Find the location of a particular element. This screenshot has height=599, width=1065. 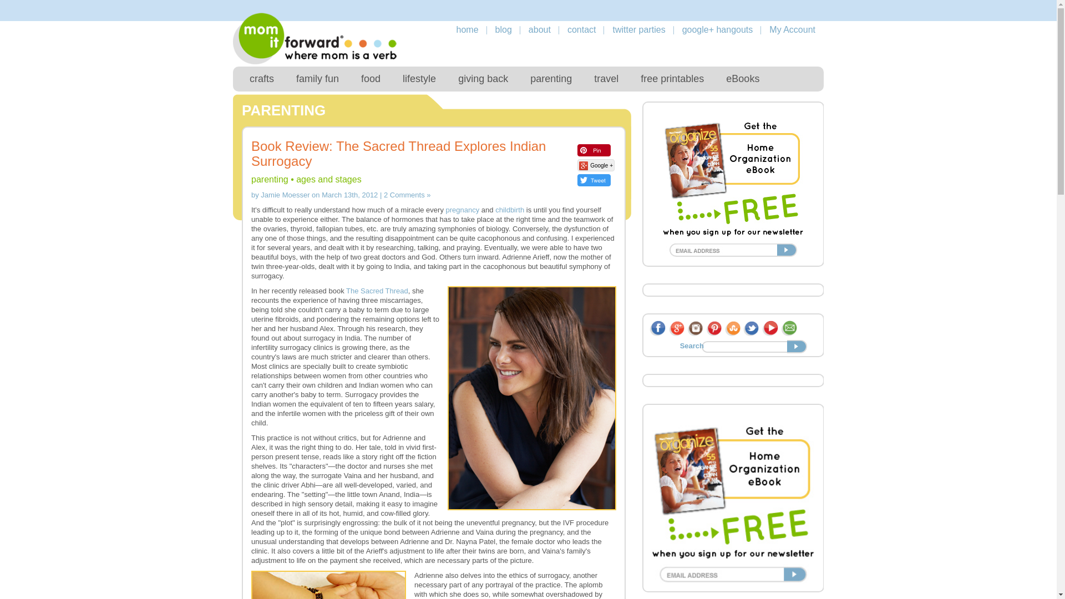

contact is located at coordinates (582, 29).